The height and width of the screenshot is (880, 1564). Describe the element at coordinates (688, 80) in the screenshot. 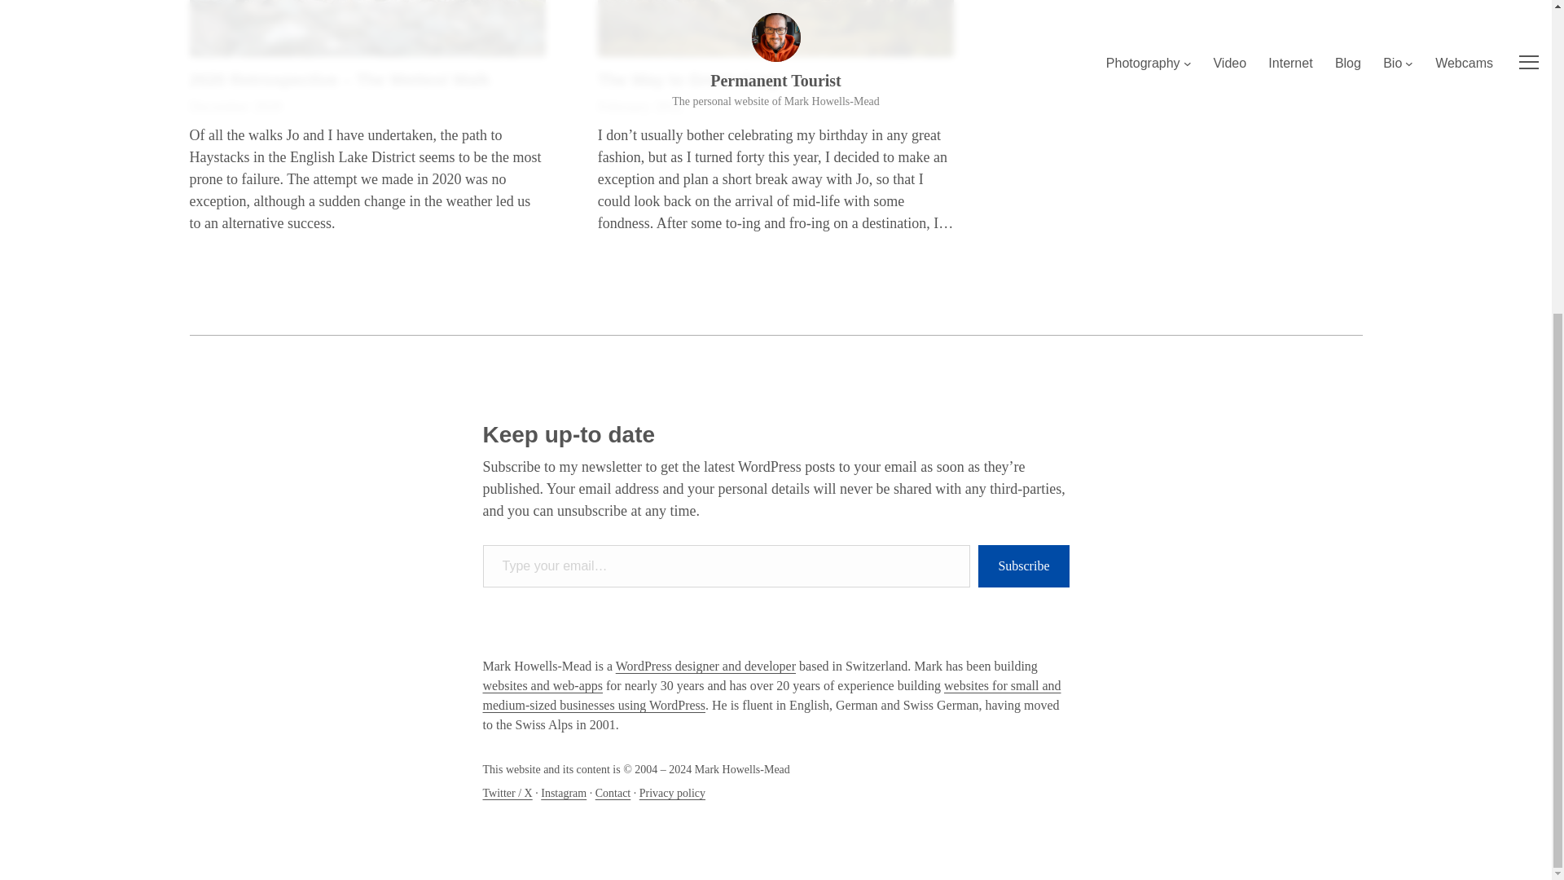

I see `The Way to Green Crag` at that location.